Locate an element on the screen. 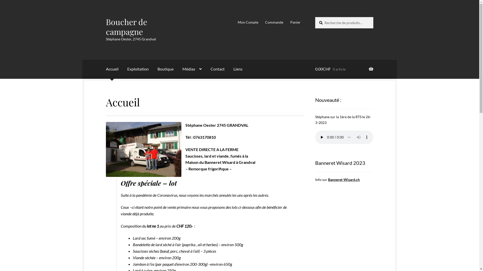  Boutique is located at coordinates (166, 69).